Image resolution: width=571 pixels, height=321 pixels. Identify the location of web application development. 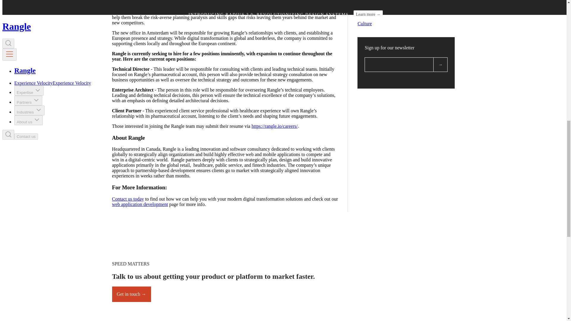
(140, 204).